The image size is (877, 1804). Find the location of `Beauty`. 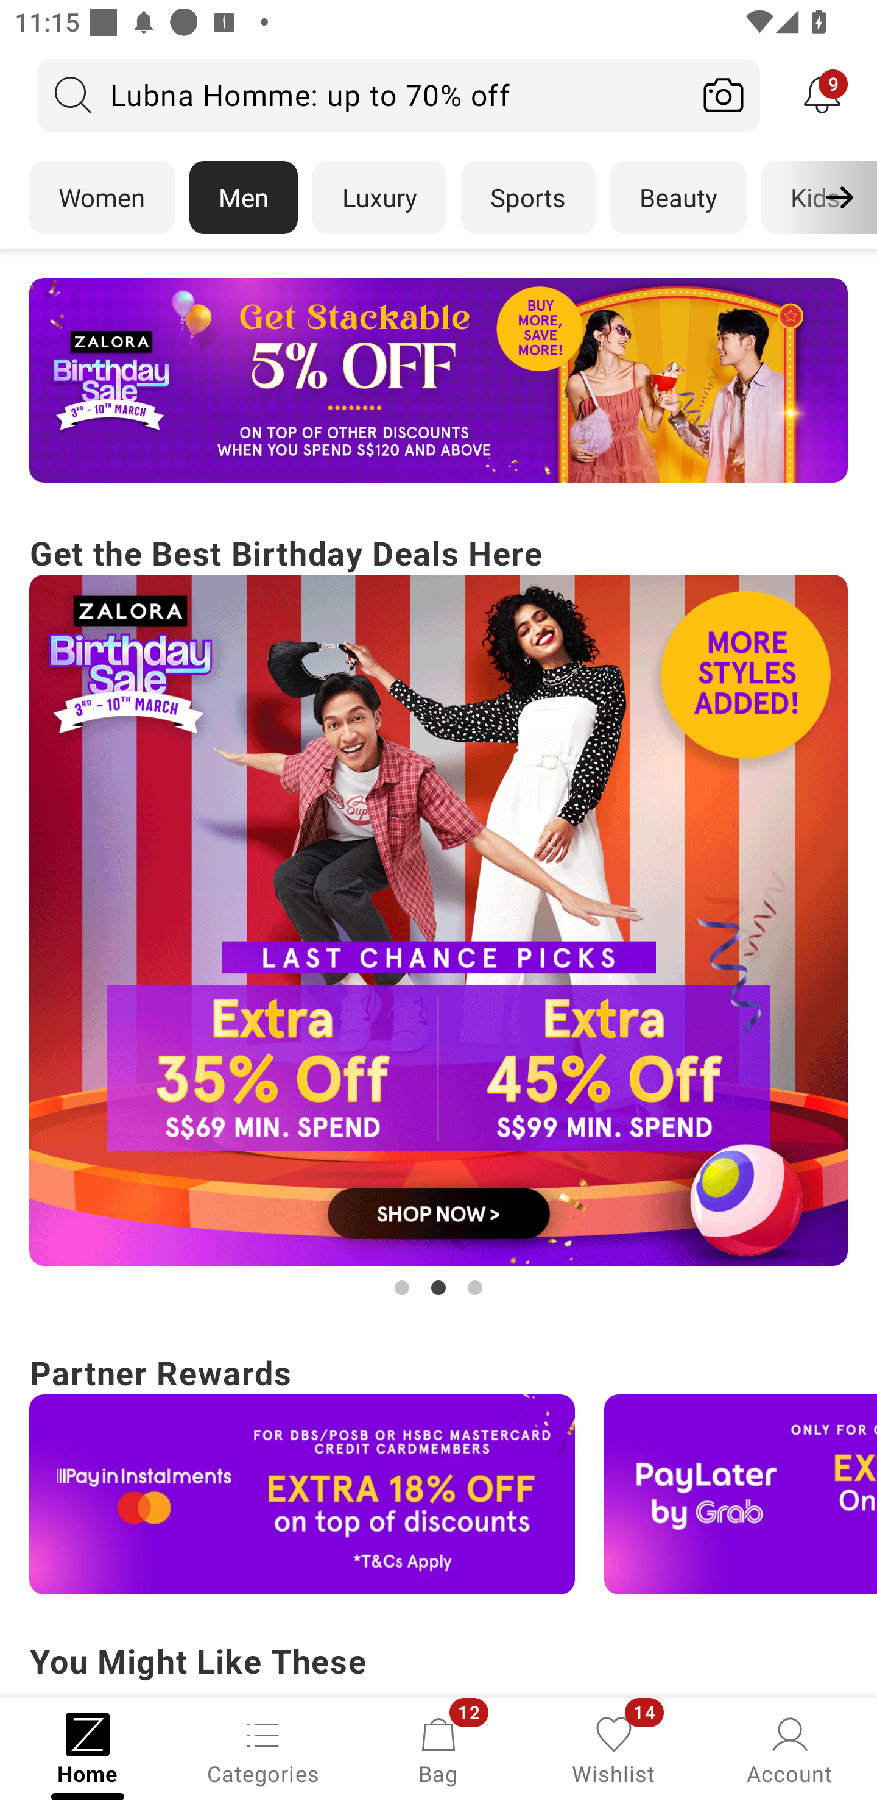

Beauty is located at coordinates (678, 197).